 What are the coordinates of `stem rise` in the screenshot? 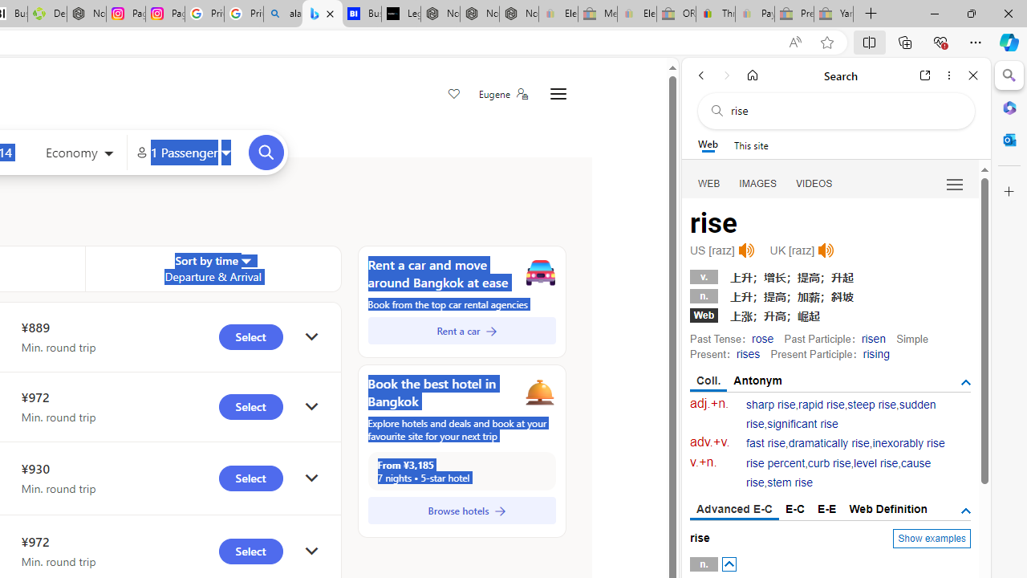 It's located at (790, 483).